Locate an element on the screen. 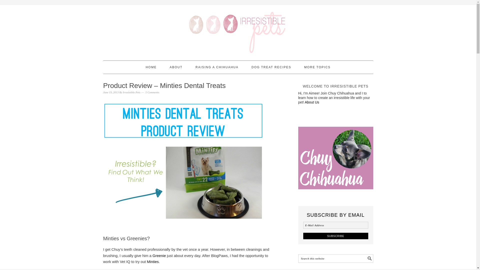 Image resolution: width=480 pixels, height=270 pixels. About Us is located at coordinates (312, 102).